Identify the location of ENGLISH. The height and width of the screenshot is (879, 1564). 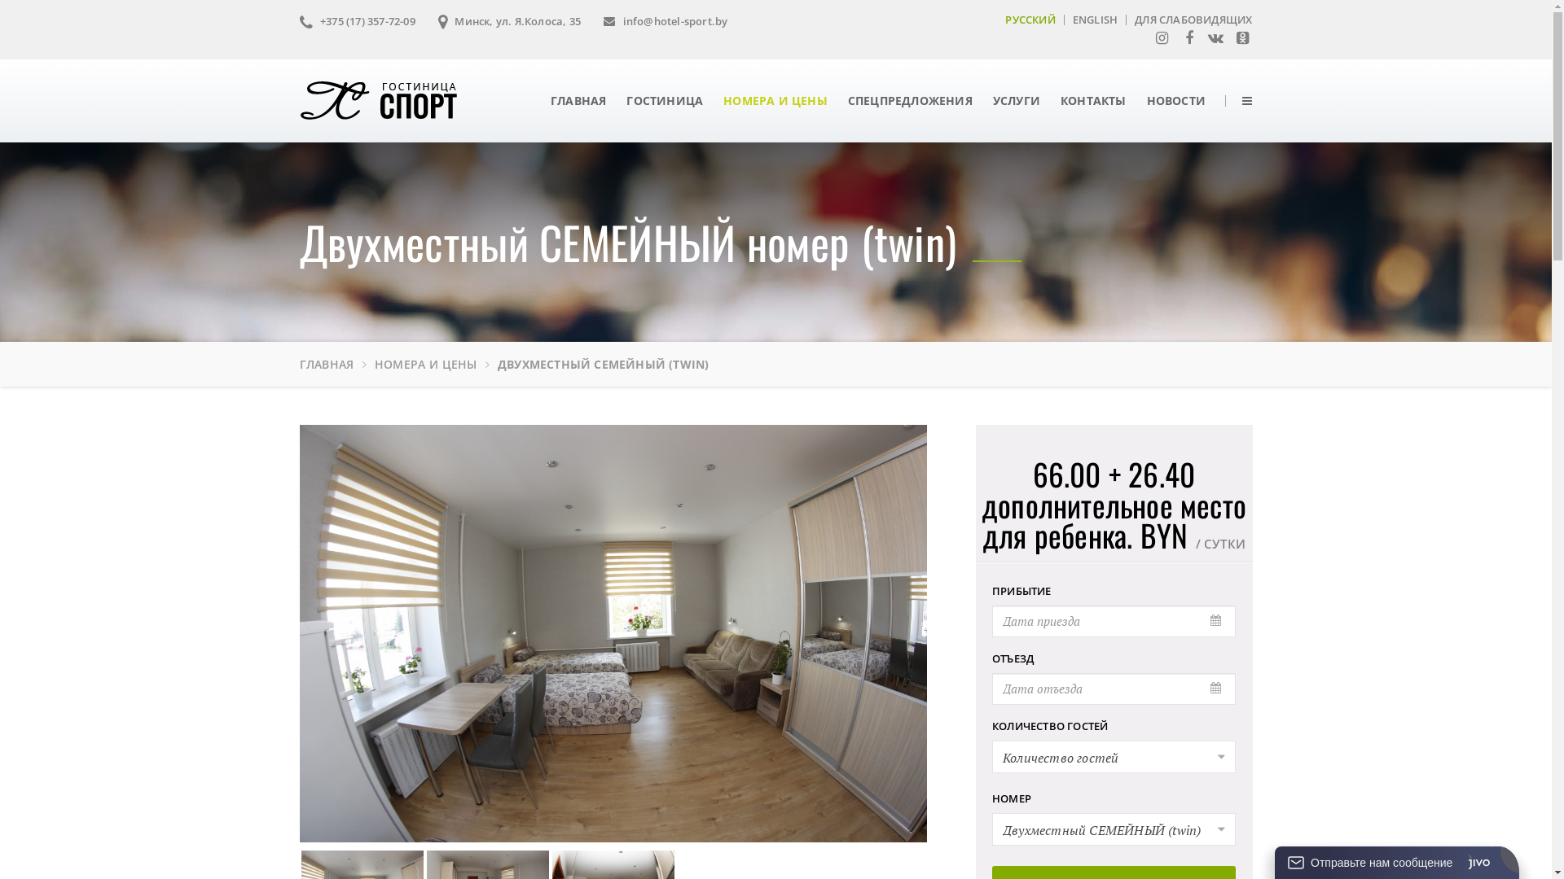
(1095, 19).